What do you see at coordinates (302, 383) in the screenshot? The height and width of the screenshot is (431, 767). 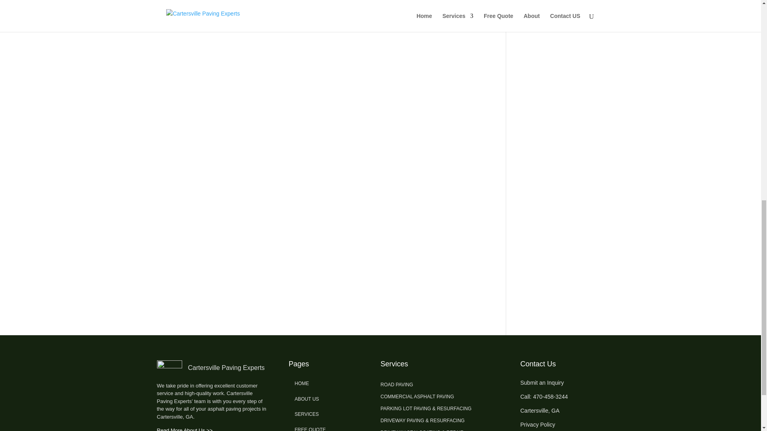 I see `HOME` at bounding box center [302, 383].